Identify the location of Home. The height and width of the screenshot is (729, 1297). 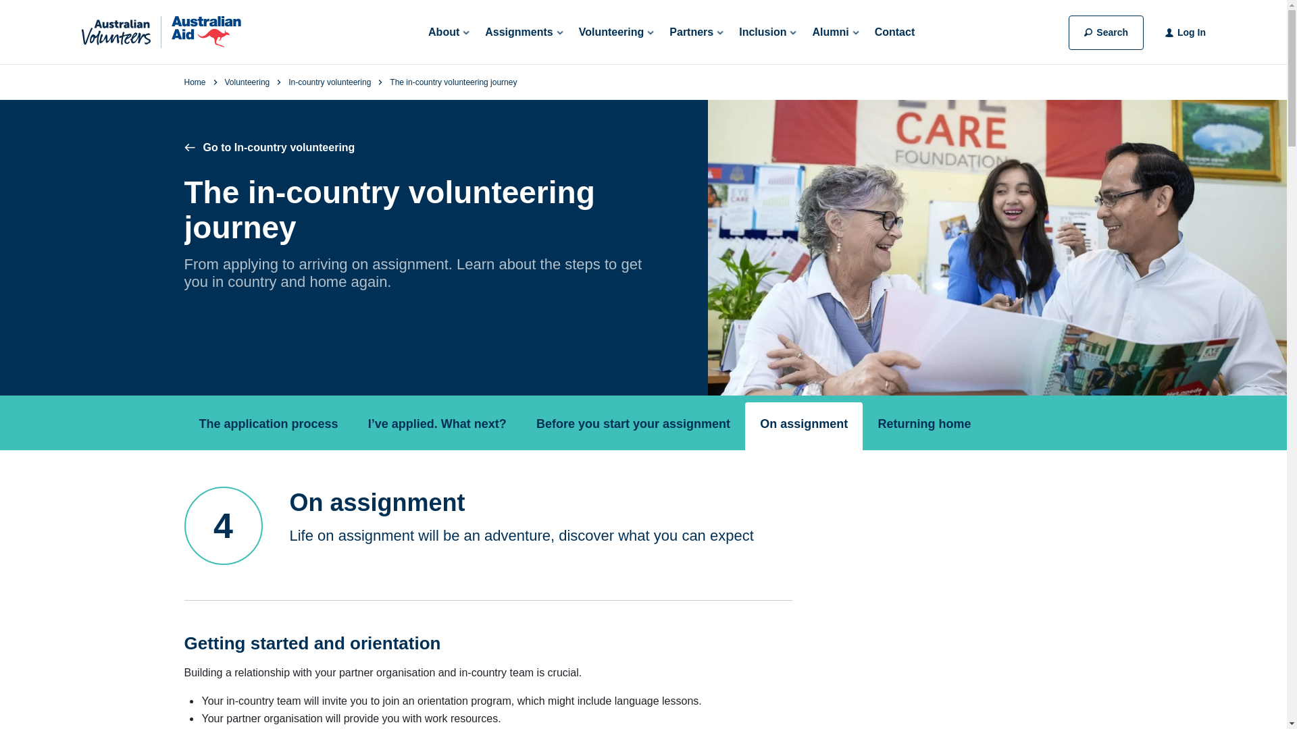
(195, 82).